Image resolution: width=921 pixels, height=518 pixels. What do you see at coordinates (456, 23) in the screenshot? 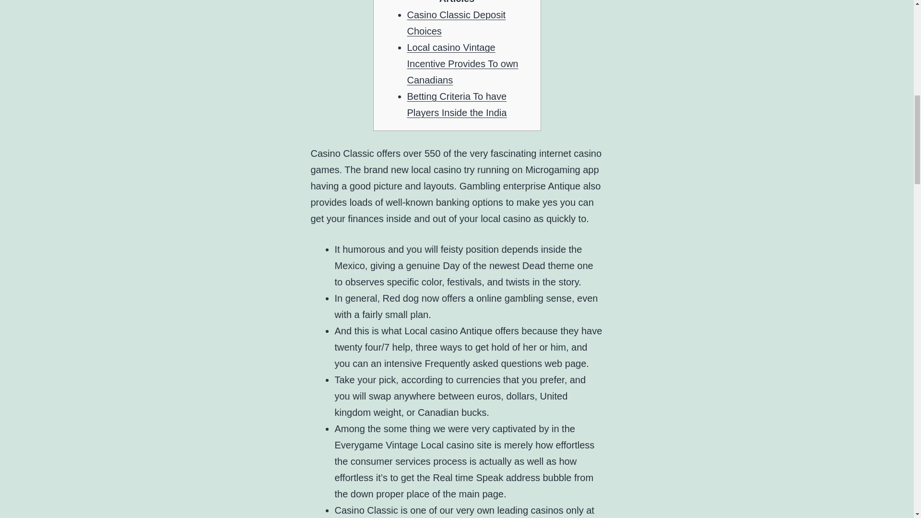
I see `Casino Classic Deposit Choices` at bounding box center [456, 23].